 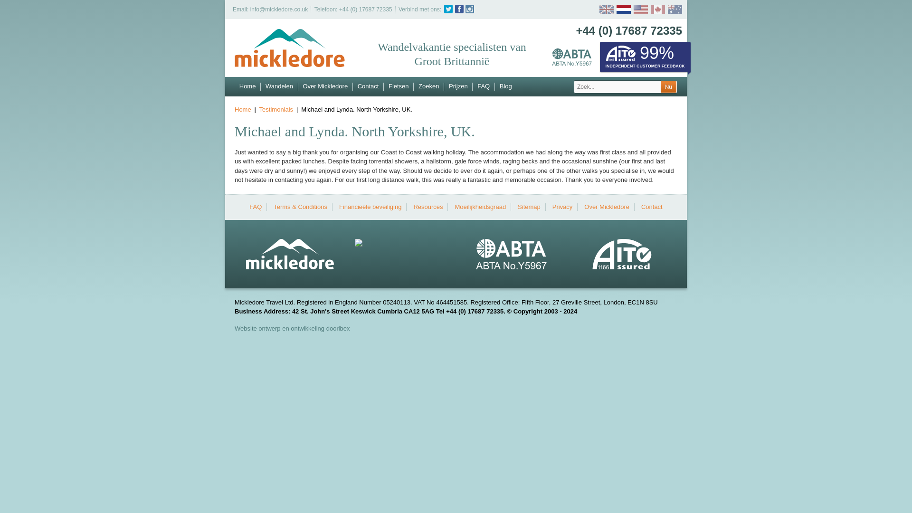 I want to click on United States, so click(x=639, y=9).